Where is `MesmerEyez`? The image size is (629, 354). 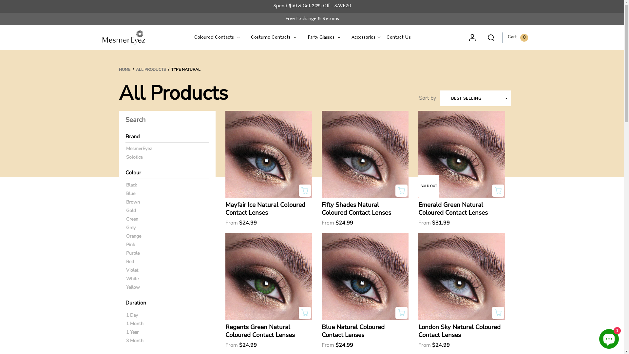
MesmerEyez is located at coordinates (139, 149).